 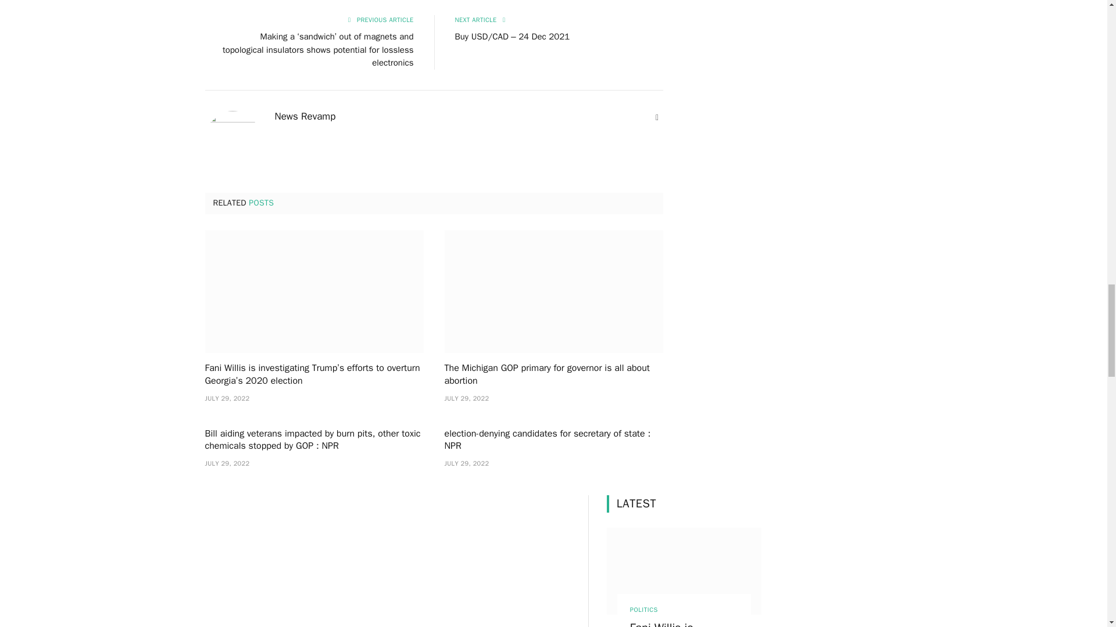 What do you see at coordinates (553, 375) in the screenshot?
I see `The Michigan GOP primary for governor is all about abortion` at bounding box center [553, 375].